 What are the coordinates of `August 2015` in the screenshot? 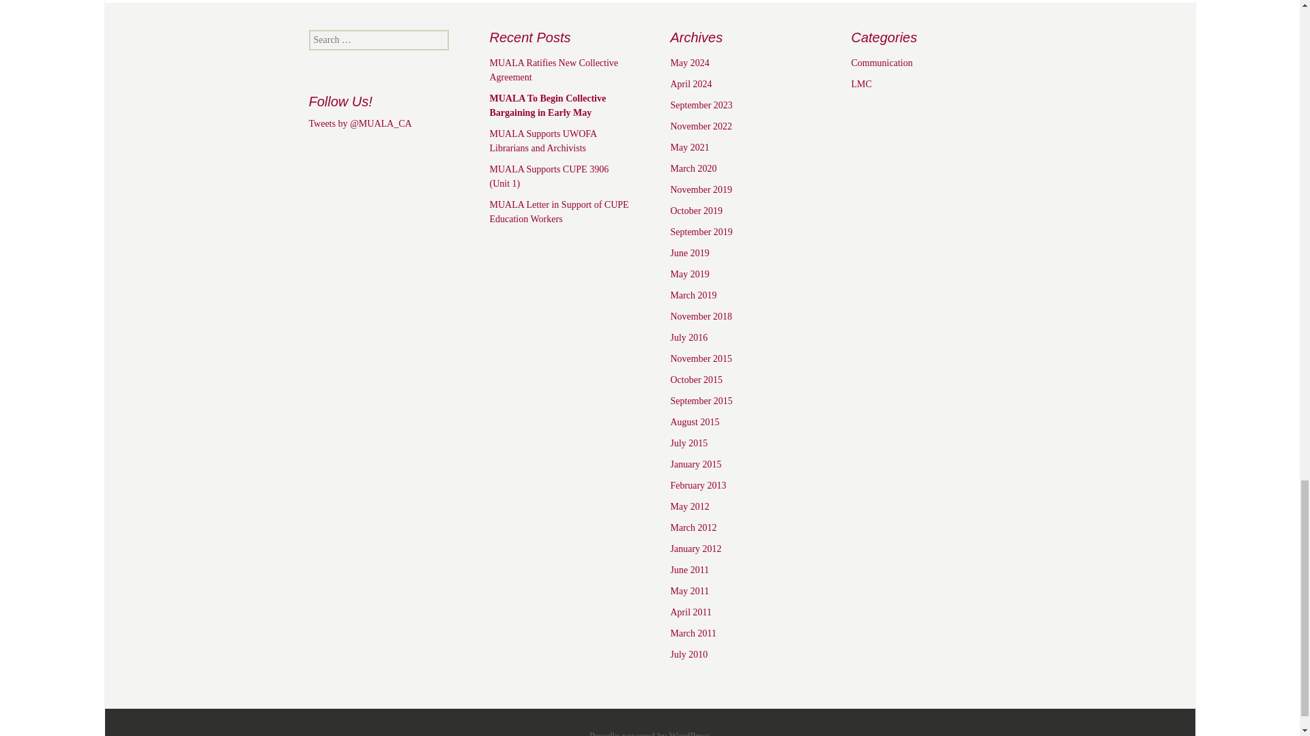 It's located at (695, 423).